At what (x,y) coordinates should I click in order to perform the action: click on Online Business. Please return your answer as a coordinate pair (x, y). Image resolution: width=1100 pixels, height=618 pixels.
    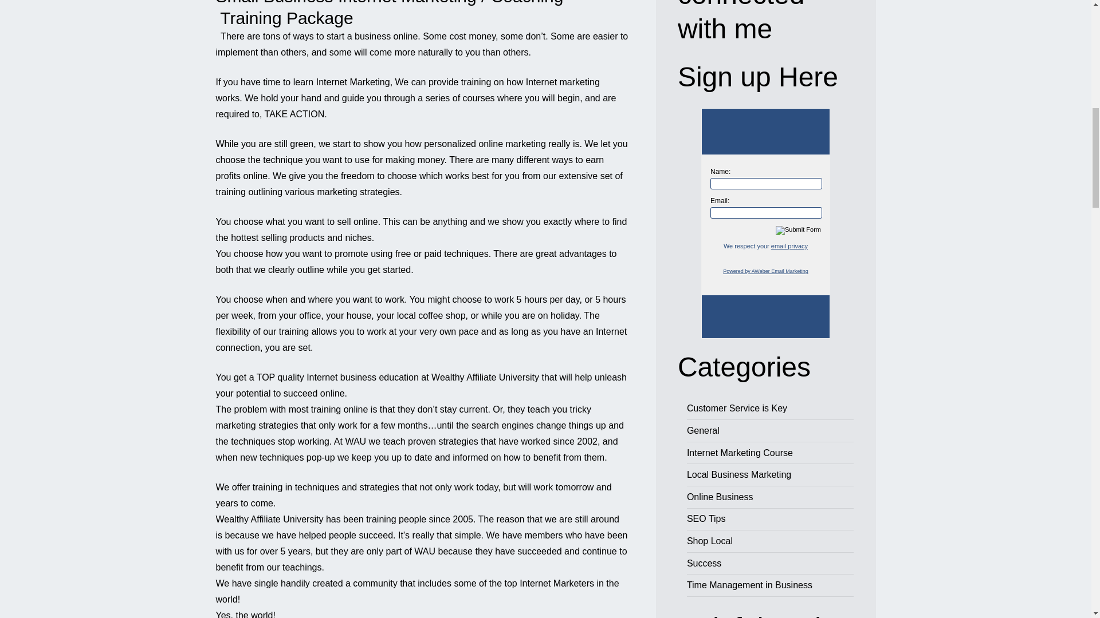
    Looking at the image, I should click on (720, 497).